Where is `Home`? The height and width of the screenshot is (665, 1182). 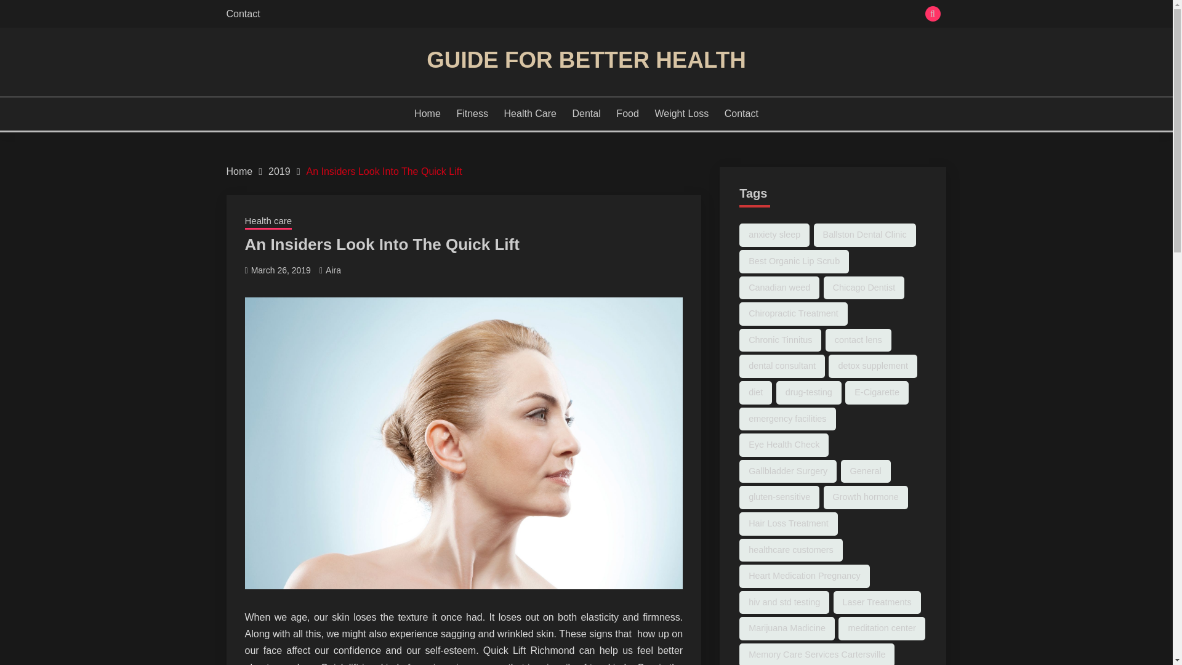
Home is located at coordinates (239, 171).